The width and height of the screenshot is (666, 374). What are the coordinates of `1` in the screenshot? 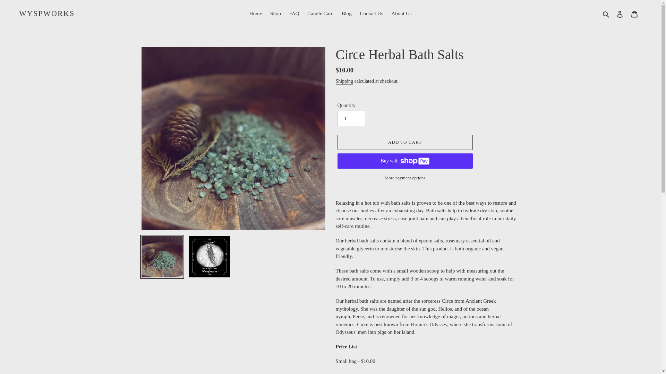 It's located at (351, 118).